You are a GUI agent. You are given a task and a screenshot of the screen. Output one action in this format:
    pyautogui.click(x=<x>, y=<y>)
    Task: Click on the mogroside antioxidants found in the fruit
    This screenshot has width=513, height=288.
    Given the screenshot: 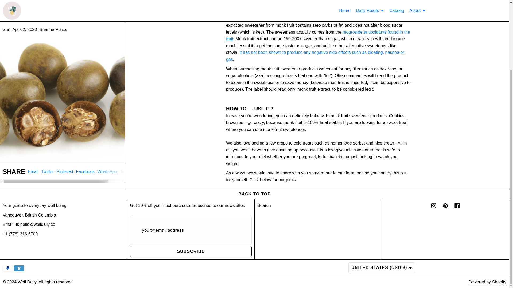 What is the action you would take?
    pyautogui.click(x=63, y=157)
    